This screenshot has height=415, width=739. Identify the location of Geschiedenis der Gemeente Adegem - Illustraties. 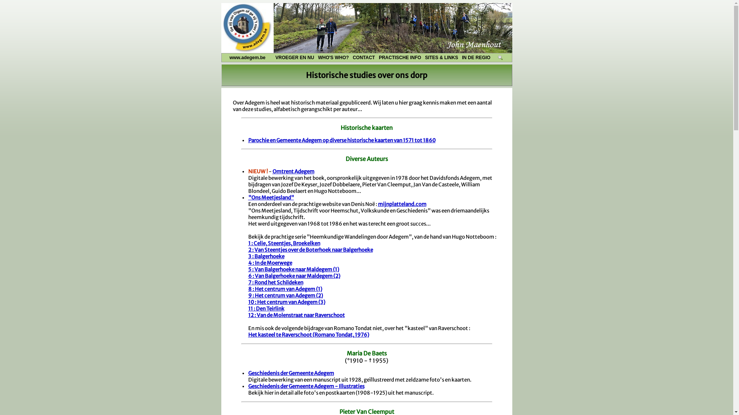
(306, 387).